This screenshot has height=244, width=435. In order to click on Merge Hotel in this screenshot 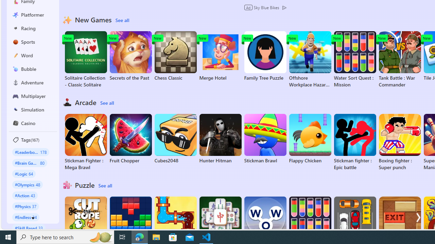, I will do `click(220, 56)`.